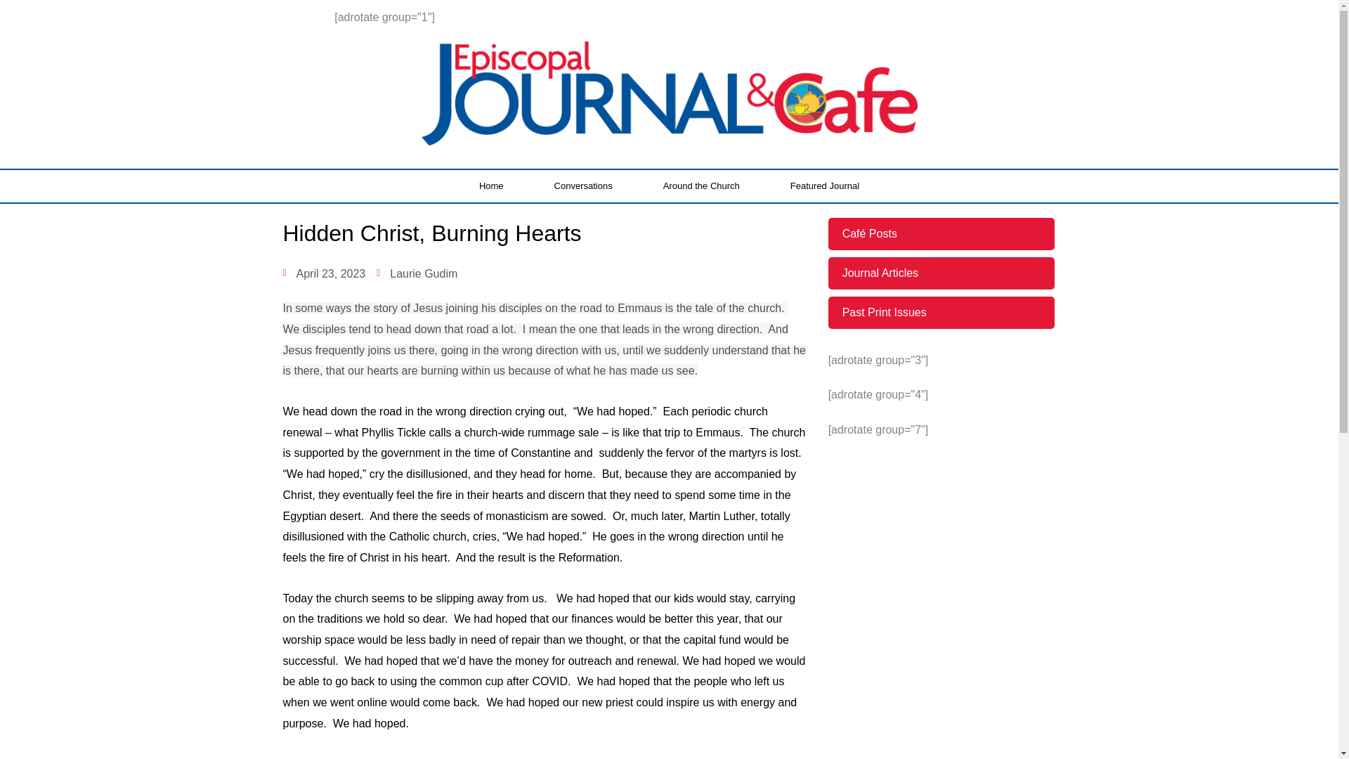 The height and width of the screenshot is (759, 1349). I want to click on Past Print Issues, so click(941, 312).